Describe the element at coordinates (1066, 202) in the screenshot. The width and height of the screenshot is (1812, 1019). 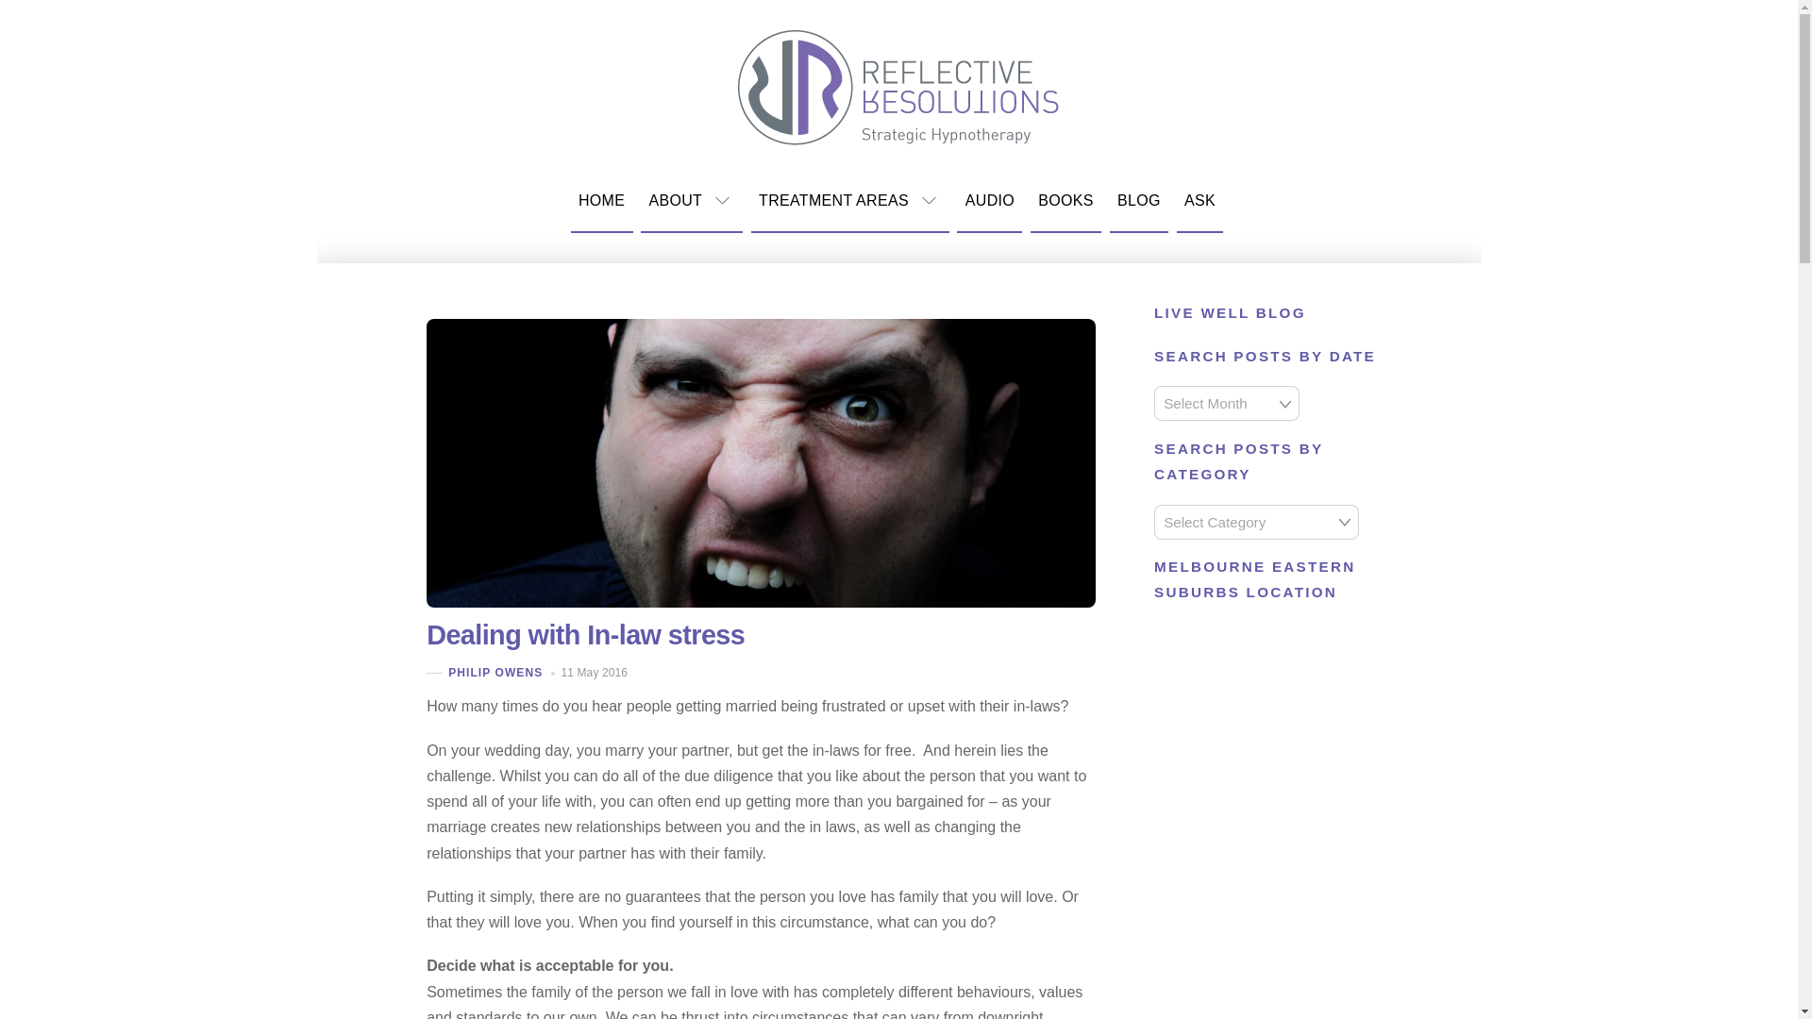
I see `BOOKS` at that location.